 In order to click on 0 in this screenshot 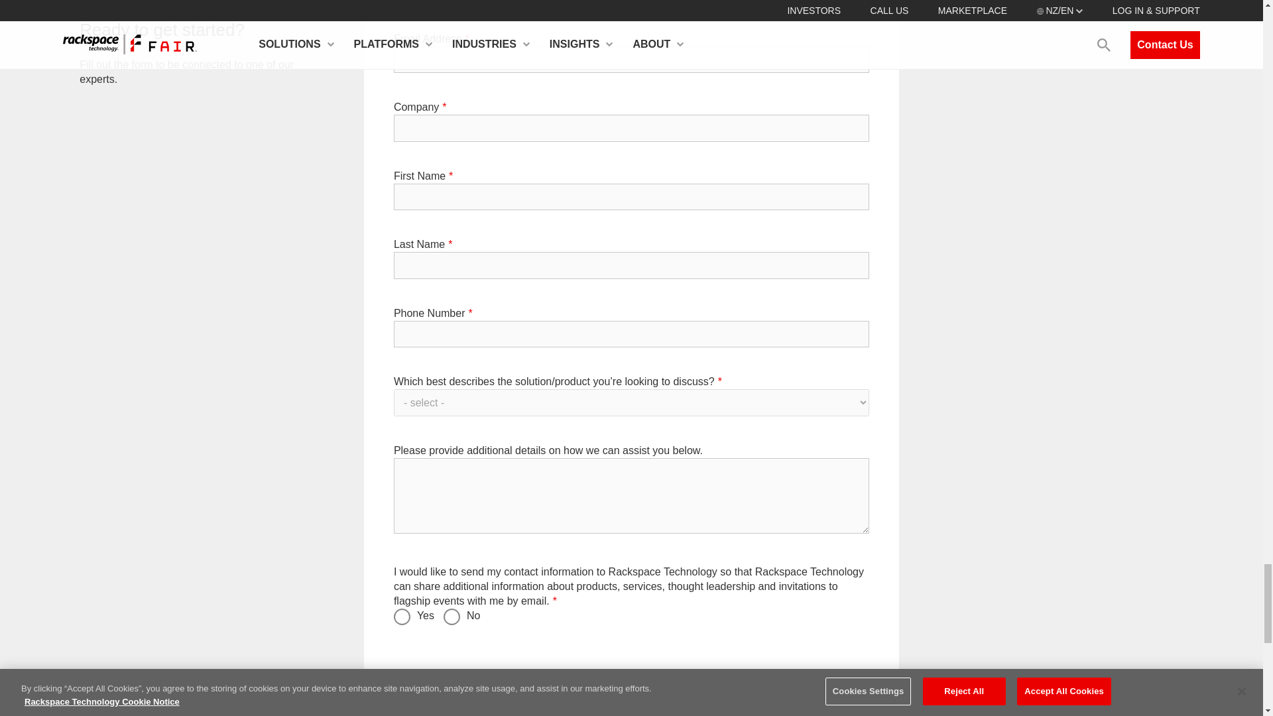, I will do `click(402, 617)`.